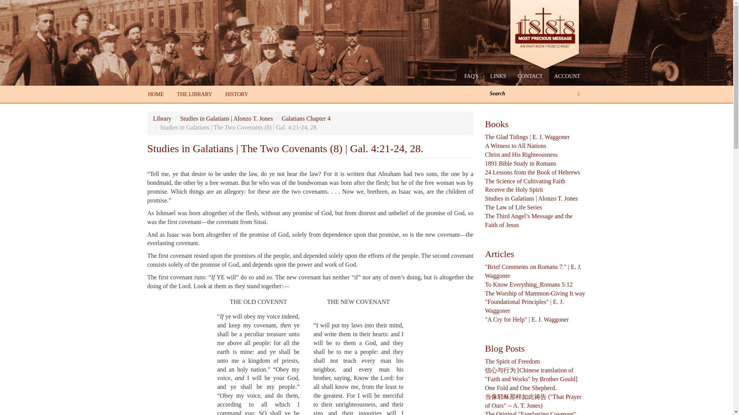 Image resolution: width=739 pixels, height=415 pixels. Describe the element at coordinates (498, 76) in the screenshot. I see `LINKS` at that location.